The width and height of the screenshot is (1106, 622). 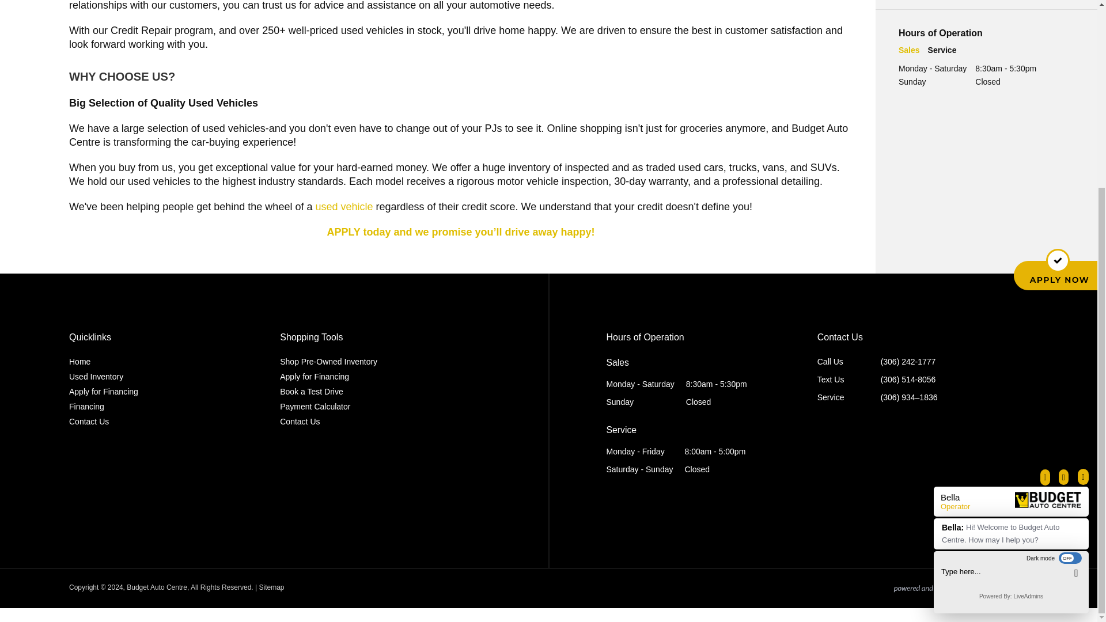 What do you see at coordinates (385, 362) in the screenshot?
I see `Shop Pre-Owned Inventory` at bounding box center [385, 362].